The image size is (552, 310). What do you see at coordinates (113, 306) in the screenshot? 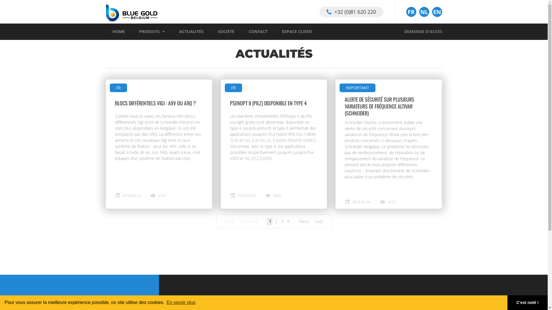
I see `HOME` at bounding box center [113, 306].